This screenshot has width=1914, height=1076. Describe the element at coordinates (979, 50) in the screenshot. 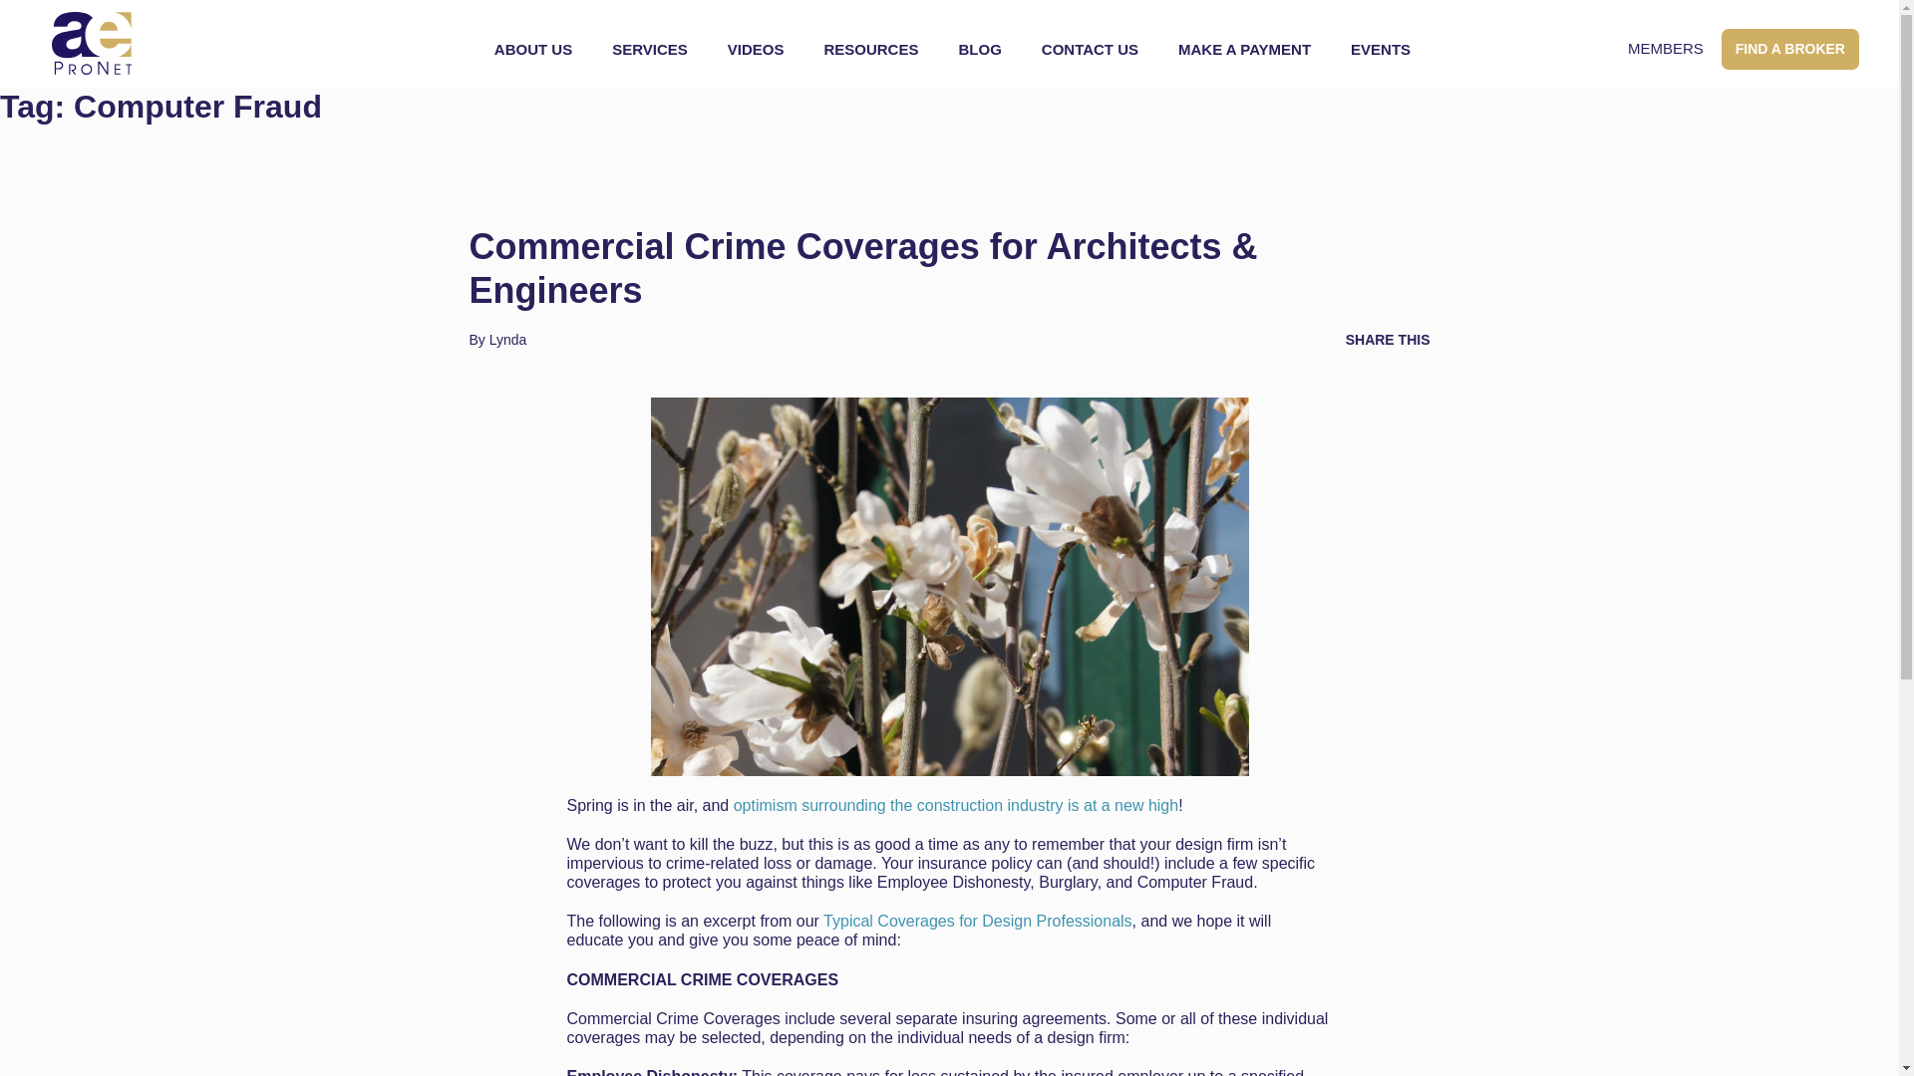

I see `BLOG` at that location.